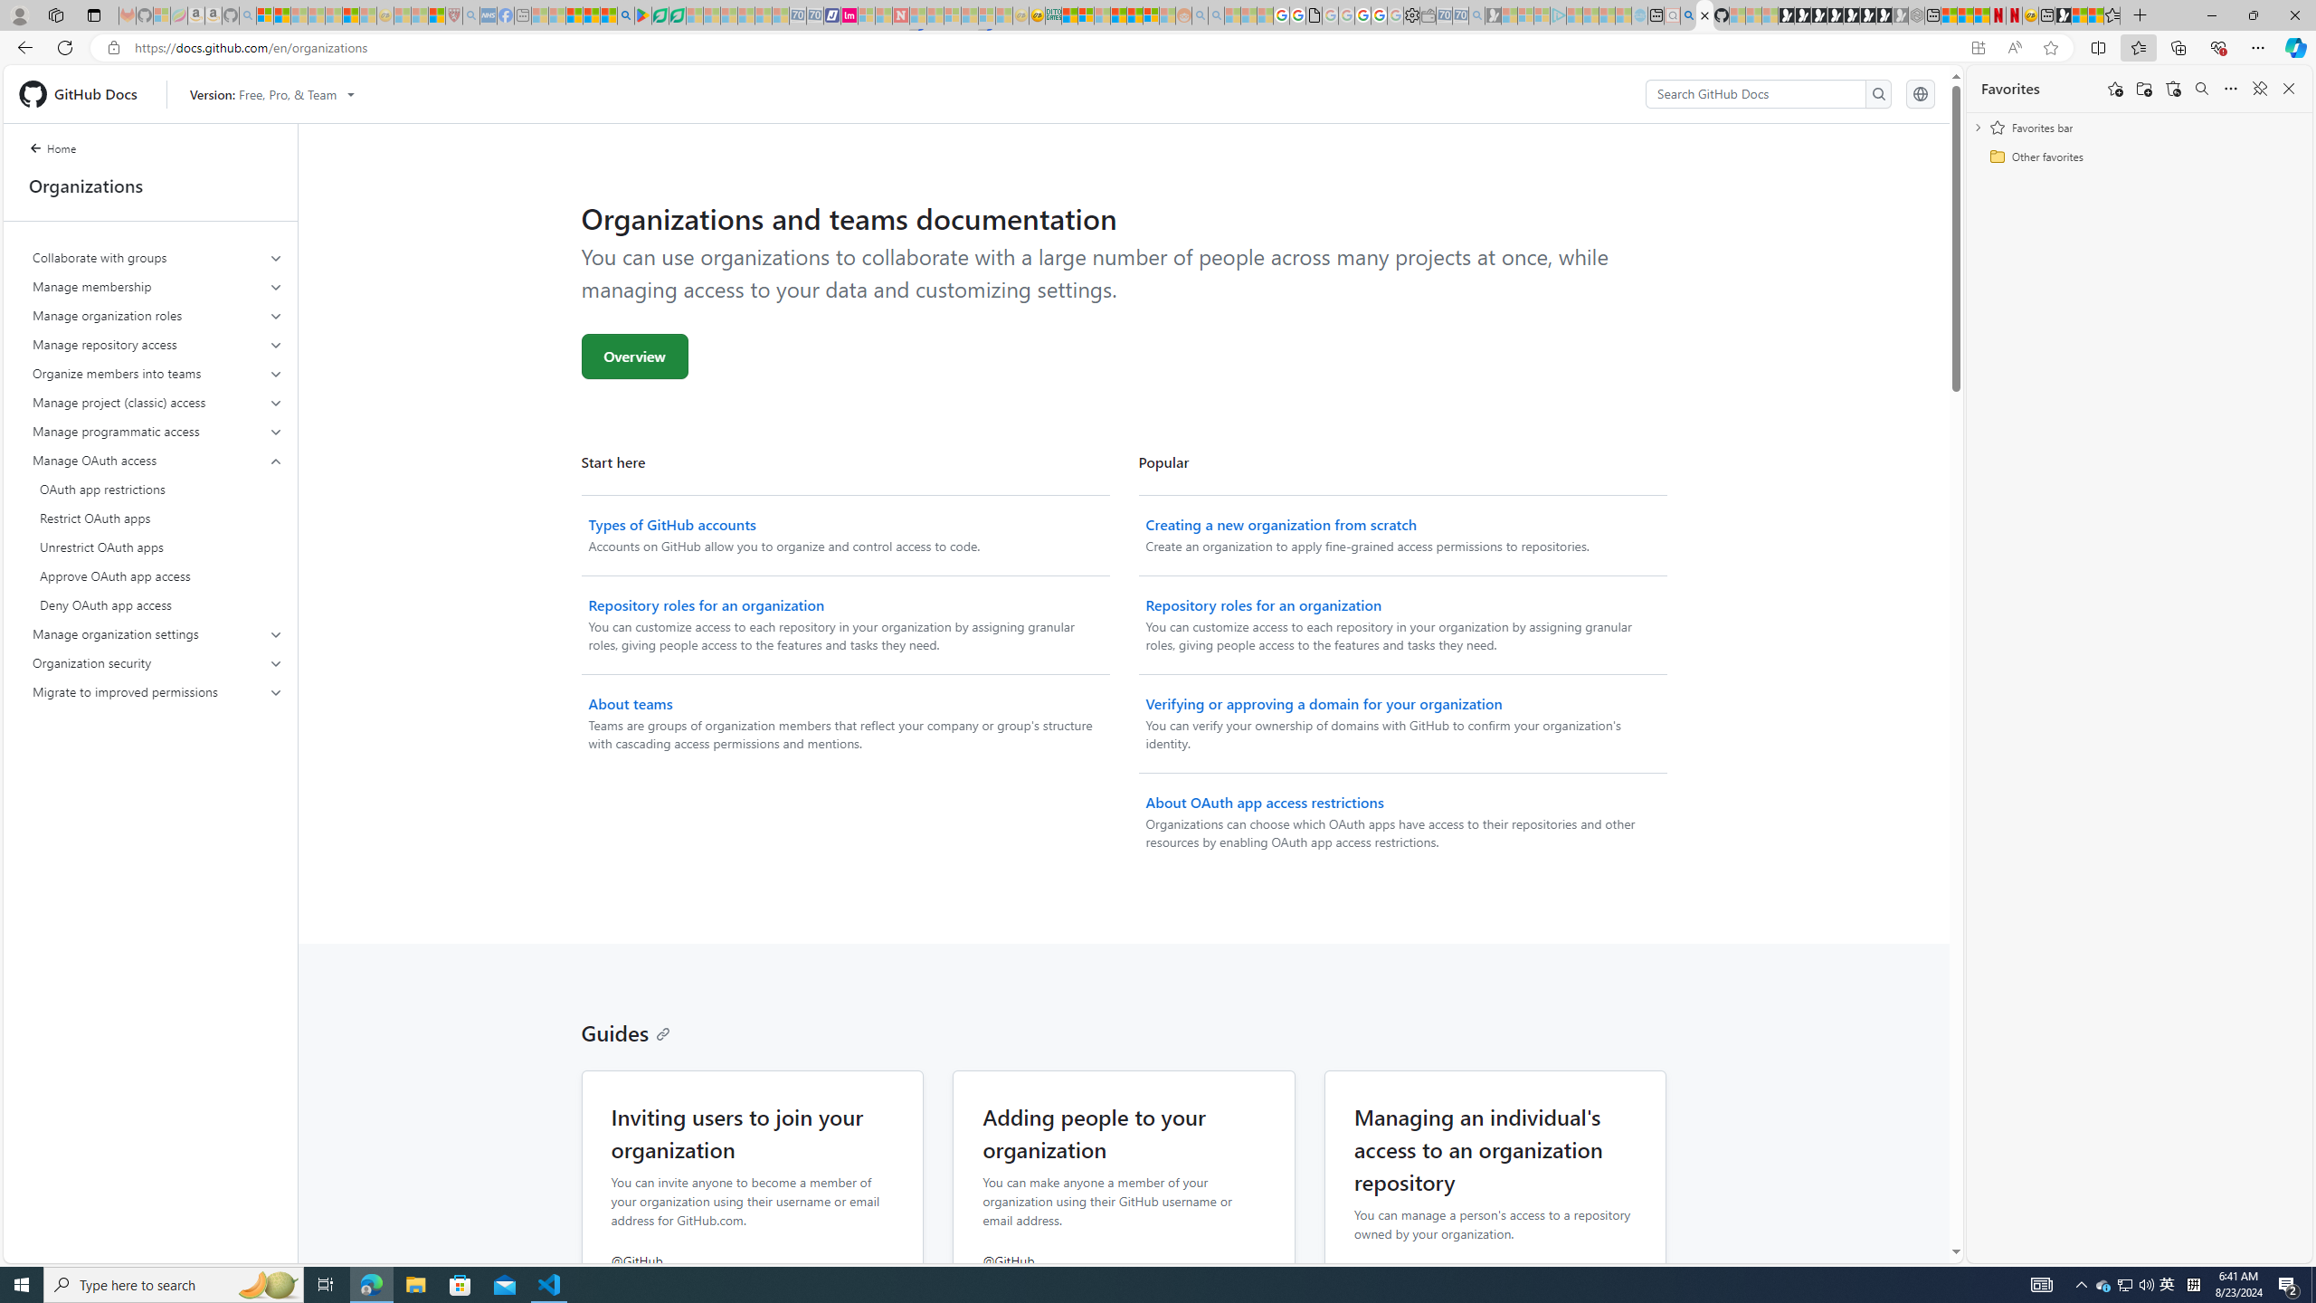  Describe the element at coordinates (333, 15) in the screenshot. I see `New Report Confirms 2023 Was Record Hot | Watch - Sleeping` at that location.